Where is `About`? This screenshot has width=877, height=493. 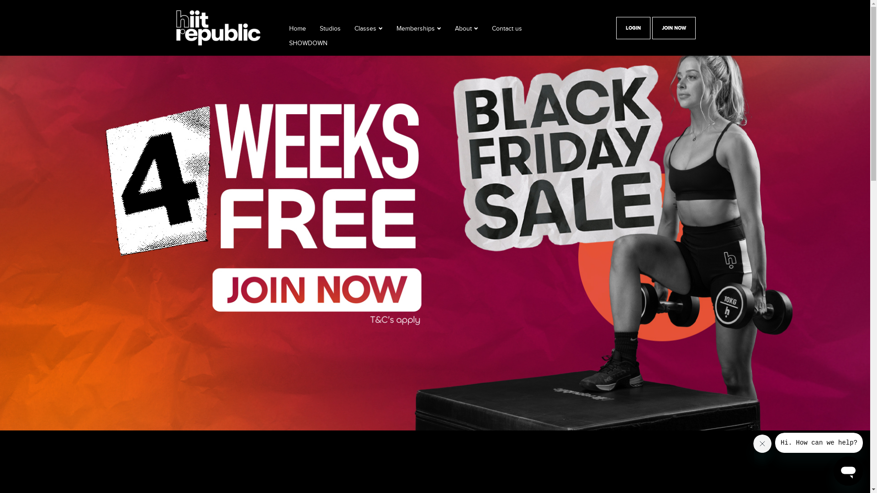
About is located at coordinates (463, 31).